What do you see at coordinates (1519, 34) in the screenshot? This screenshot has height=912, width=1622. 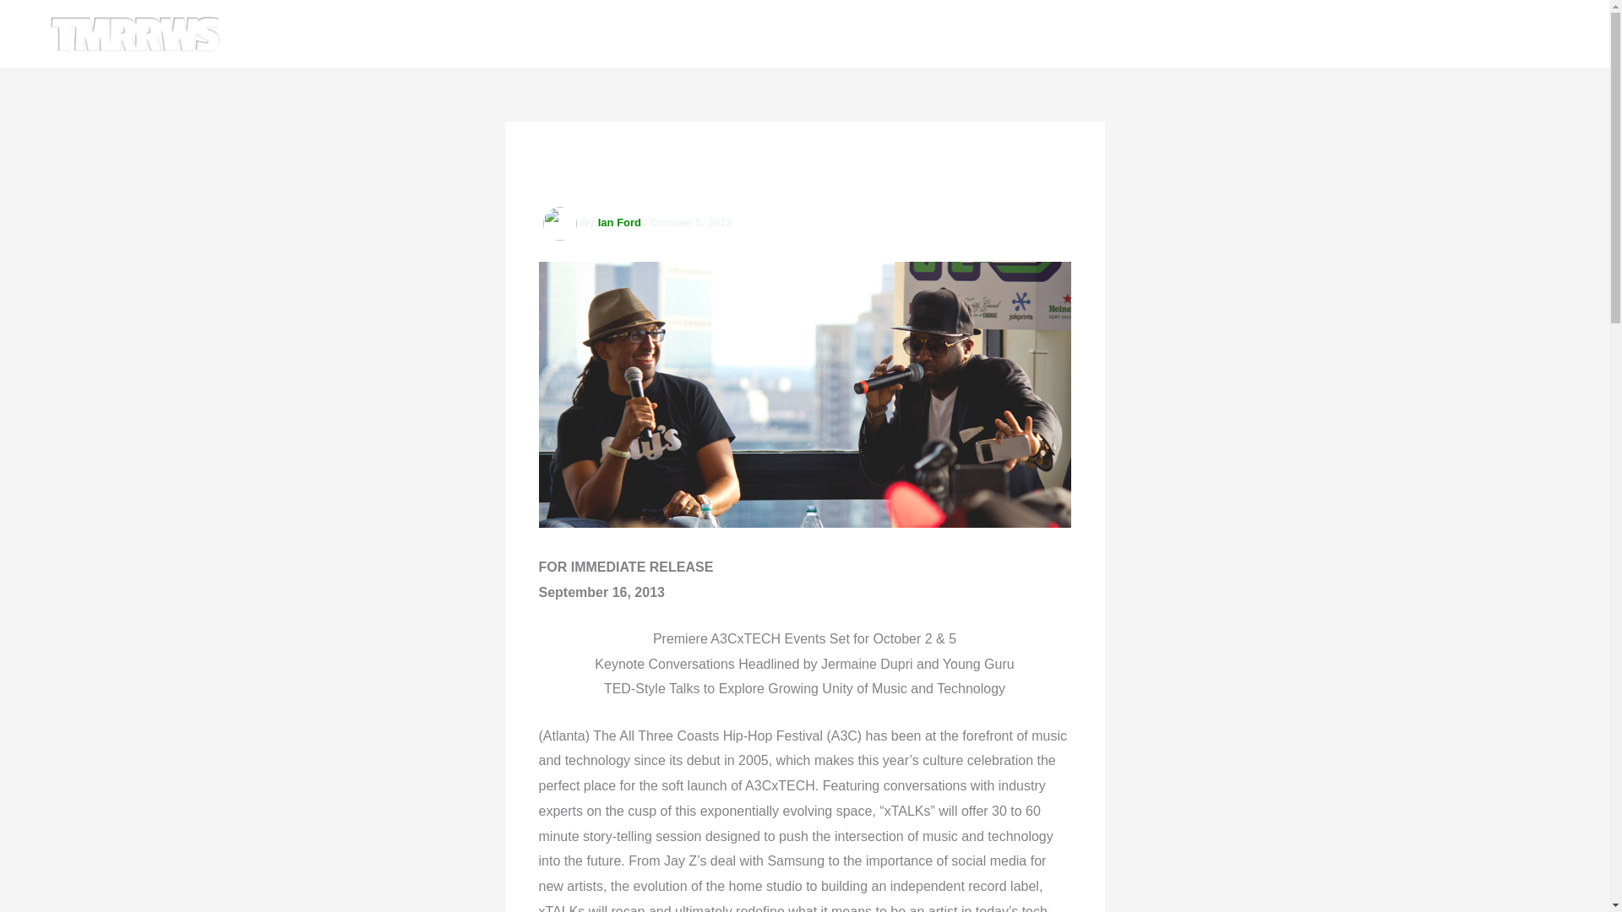 I see `Contact.` at bounding box center [1519, 34].